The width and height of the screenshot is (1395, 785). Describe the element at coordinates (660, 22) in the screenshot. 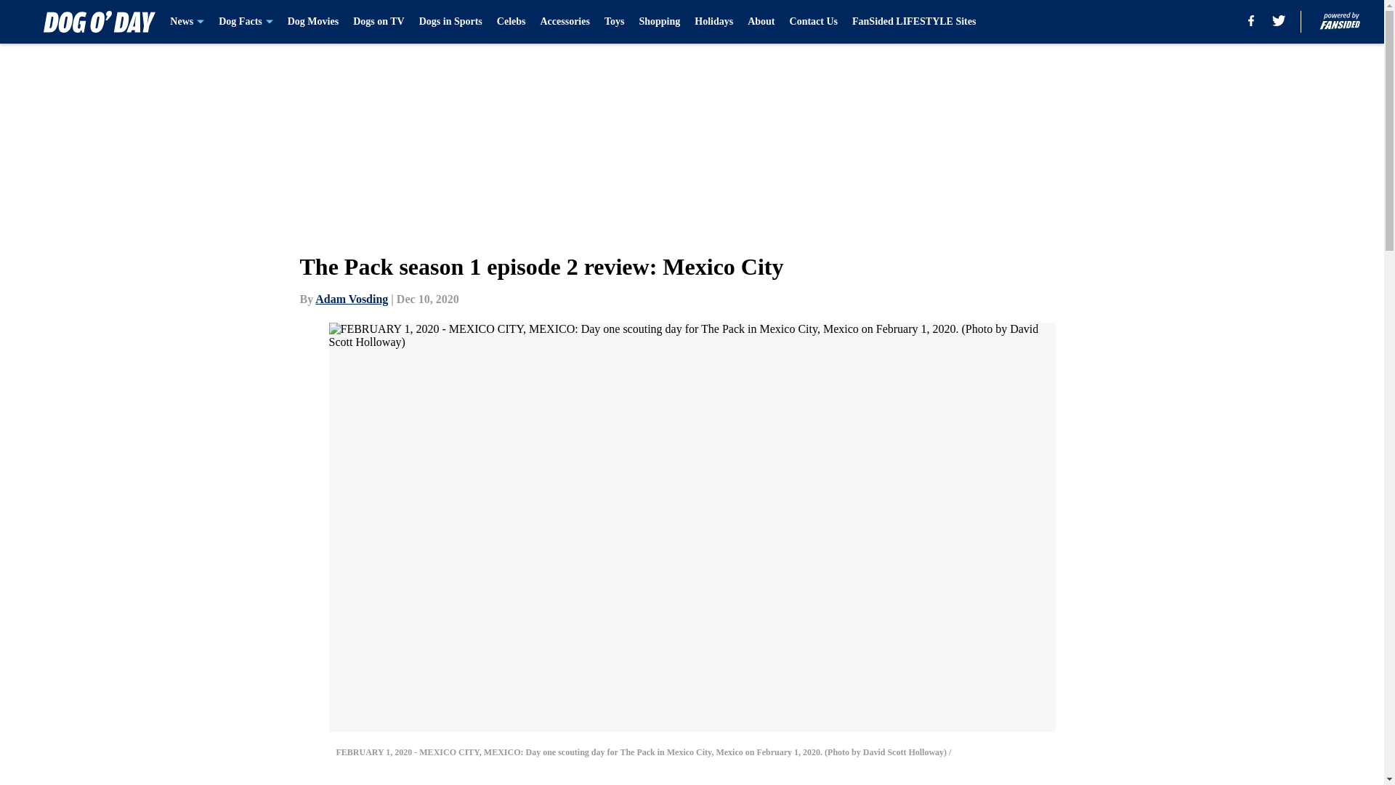

I see `Shopping` at that location.